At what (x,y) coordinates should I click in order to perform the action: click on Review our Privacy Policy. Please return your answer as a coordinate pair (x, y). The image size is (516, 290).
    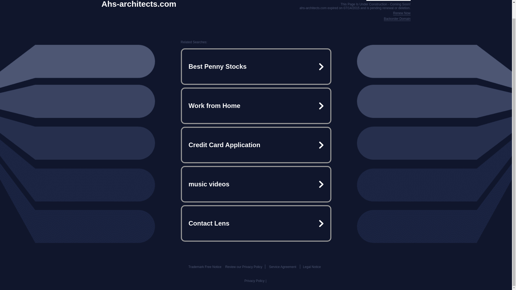
    Looking at the image, I should click on (243, 267).